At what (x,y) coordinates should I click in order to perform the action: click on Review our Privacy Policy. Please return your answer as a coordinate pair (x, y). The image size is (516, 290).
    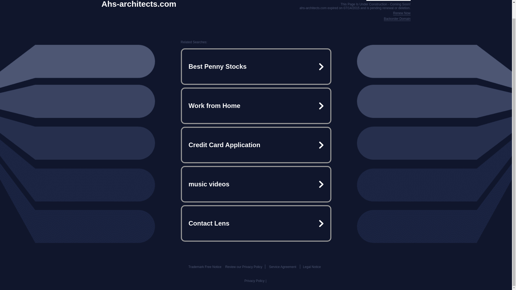
    Looking at the image, I should click on (243, 267).